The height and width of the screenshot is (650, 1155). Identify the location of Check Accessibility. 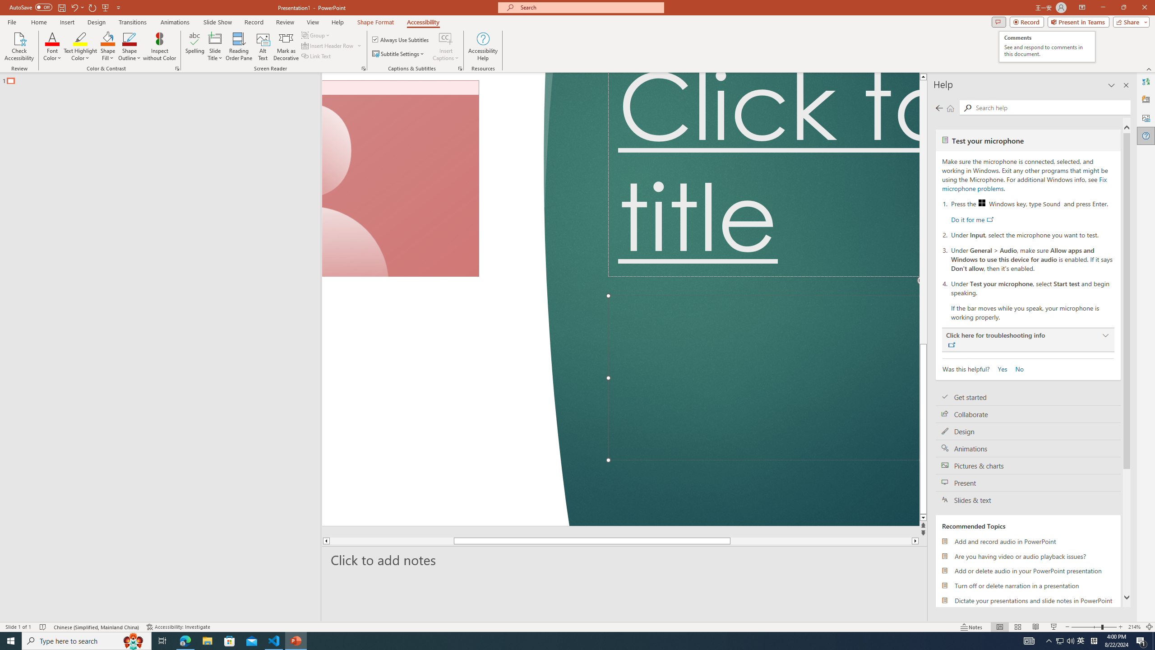
(19, 46).